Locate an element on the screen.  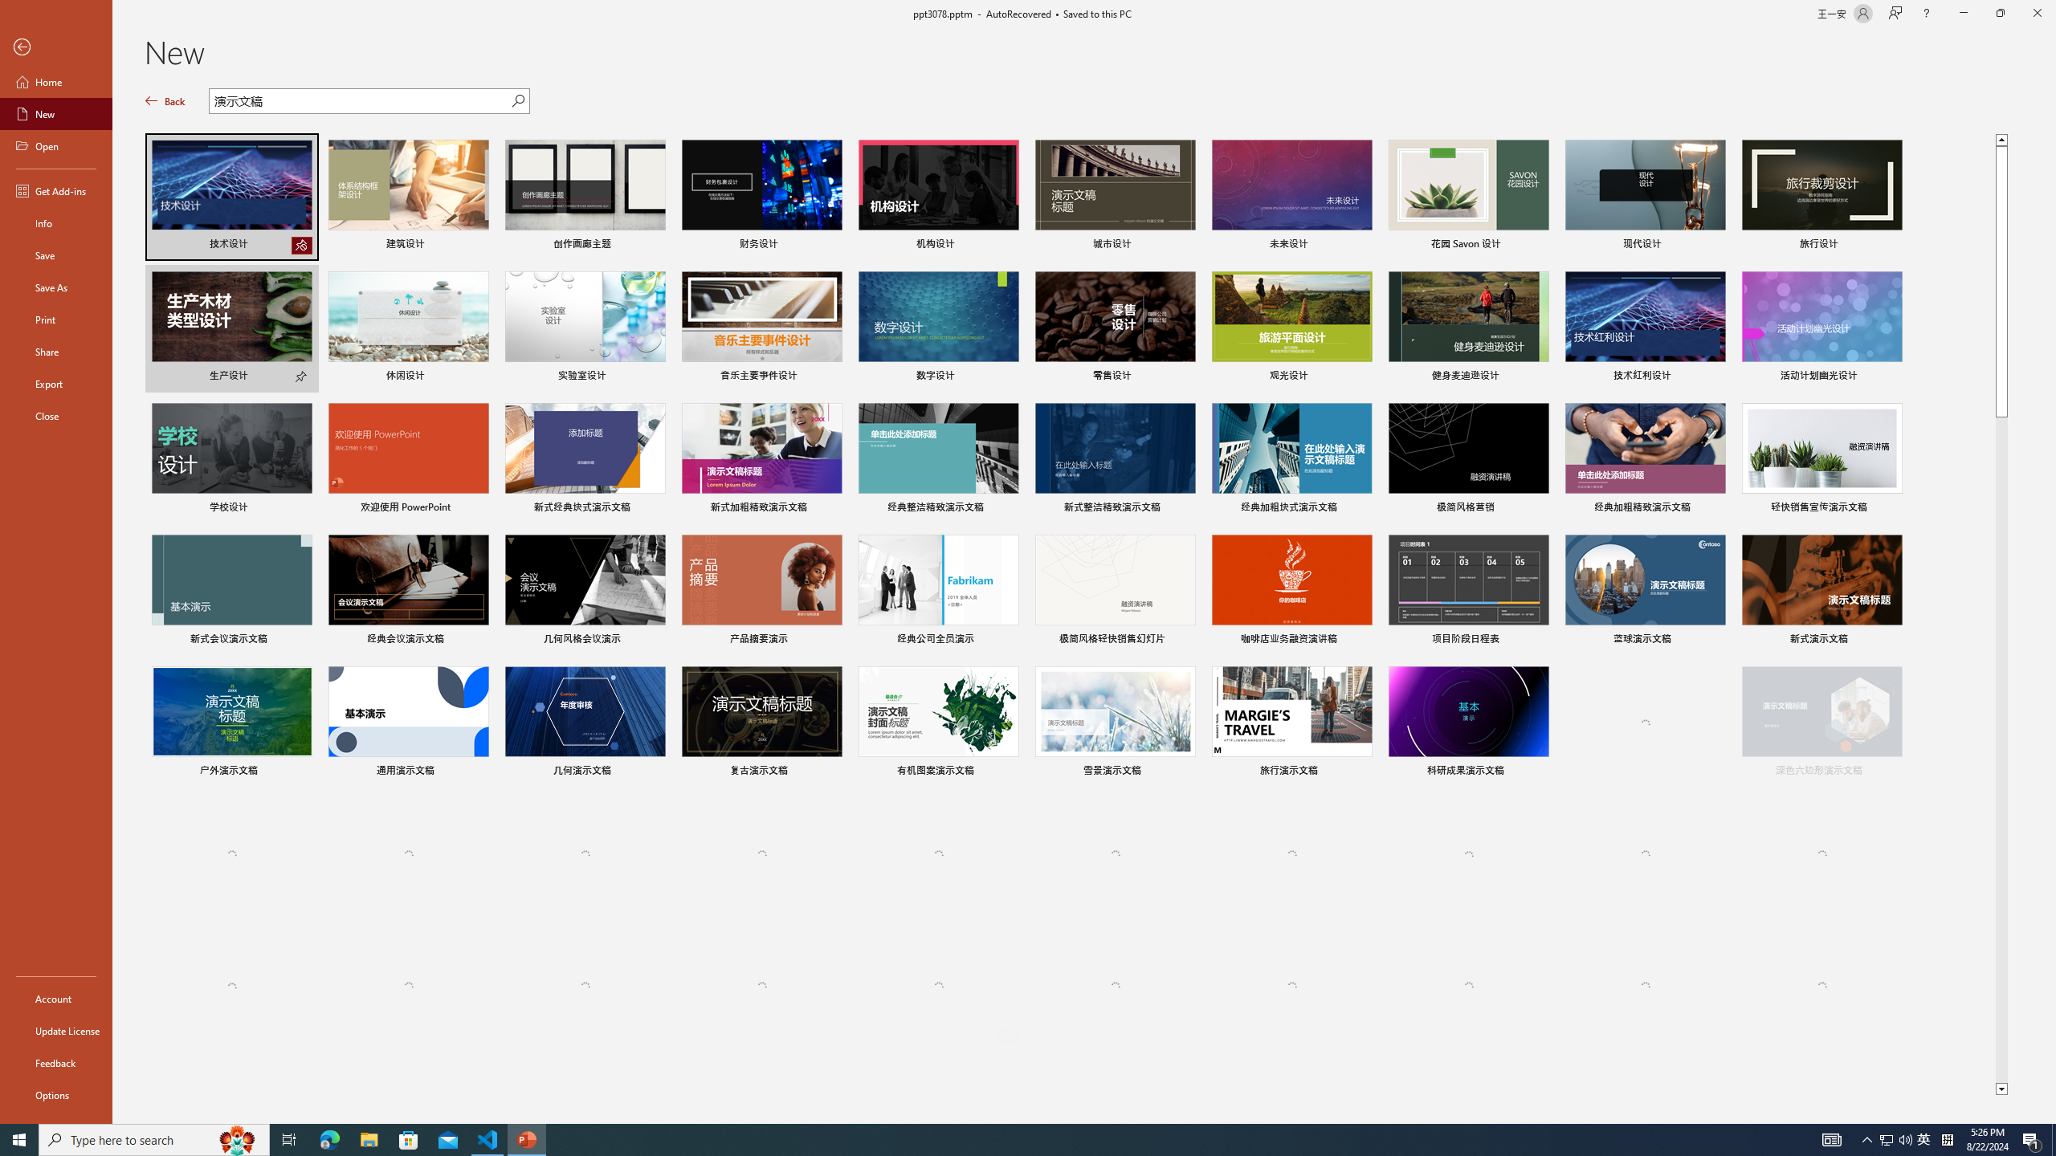
Info is located at coordinates (56, 223).